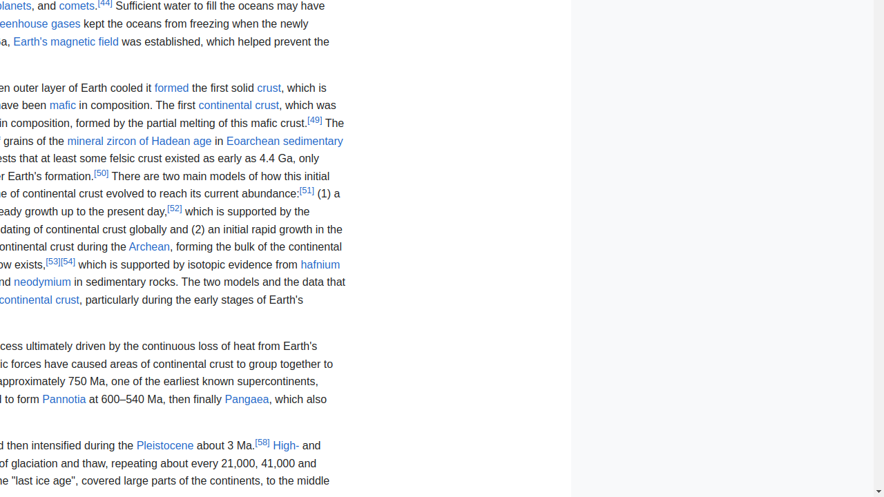 The height and width of the screenshot is (497, 884). I want to click on mineral zircon of Hadean age, so click(140, 141).